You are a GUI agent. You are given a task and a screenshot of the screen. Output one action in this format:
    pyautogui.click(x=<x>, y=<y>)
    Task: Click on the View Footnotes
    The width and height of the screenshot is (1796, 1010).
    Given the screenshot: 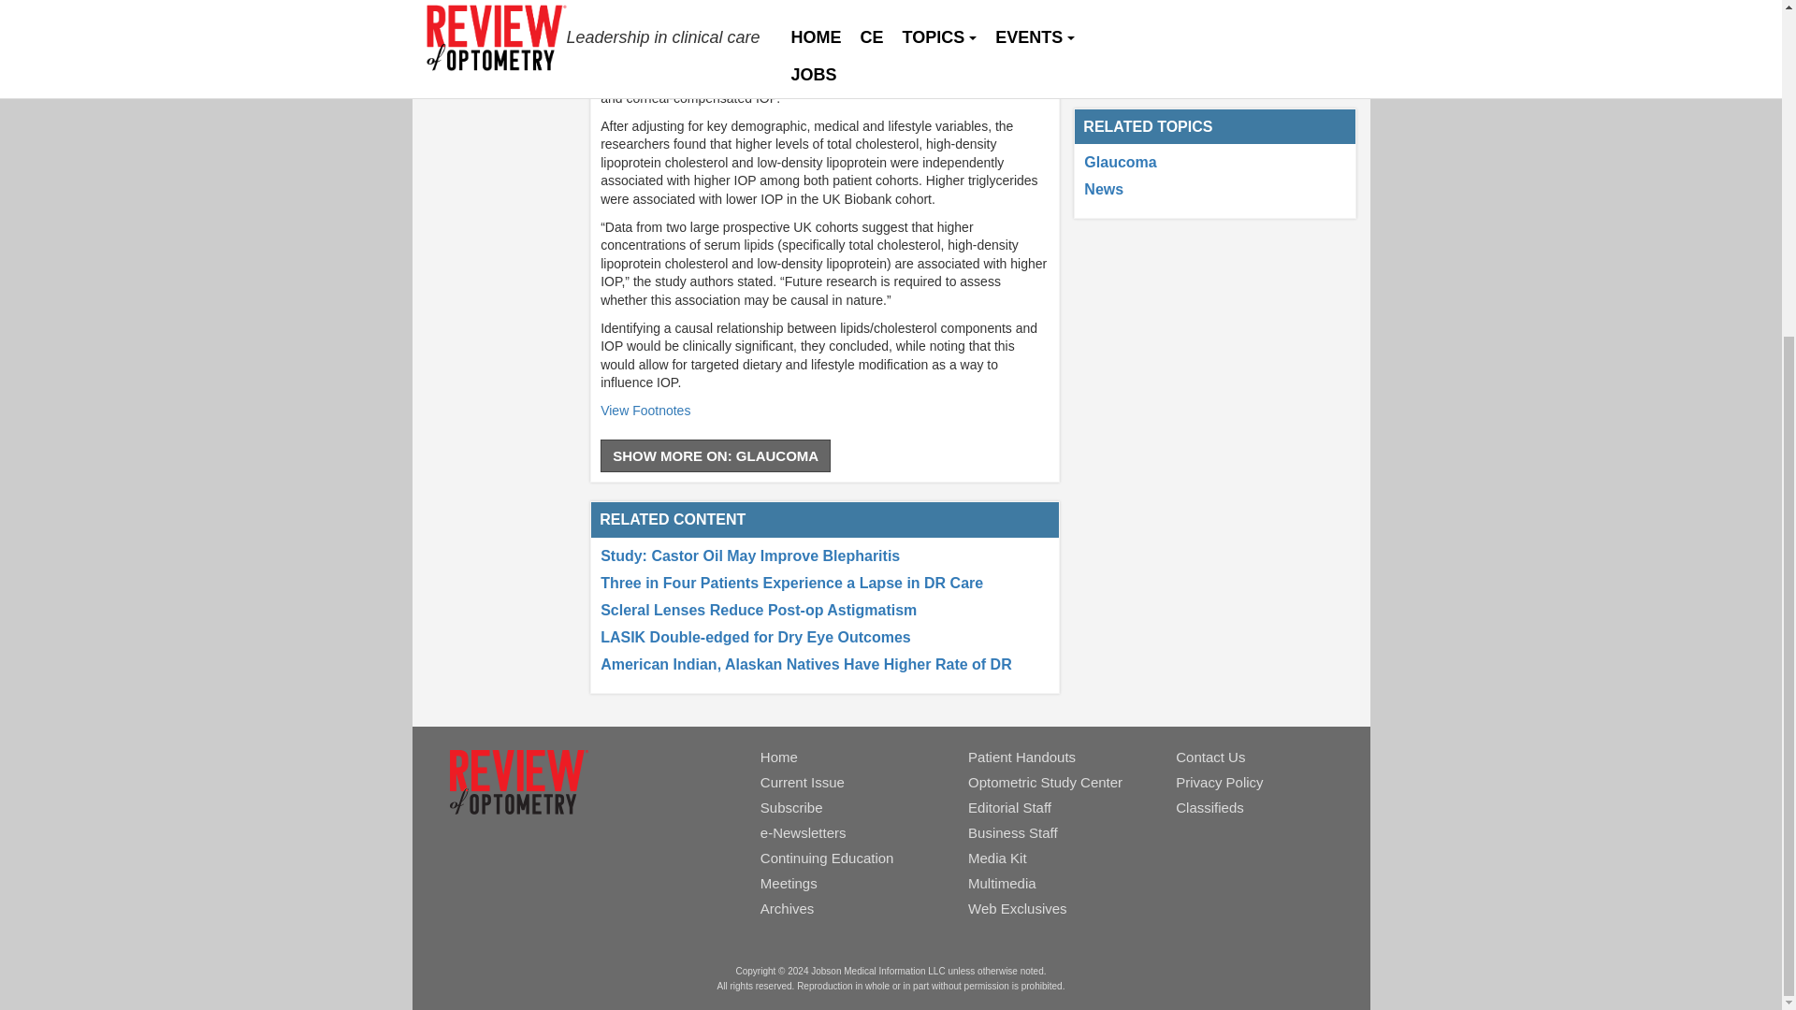 What is the action you would take?
    pyautogui.click(x=645, y=410)
    